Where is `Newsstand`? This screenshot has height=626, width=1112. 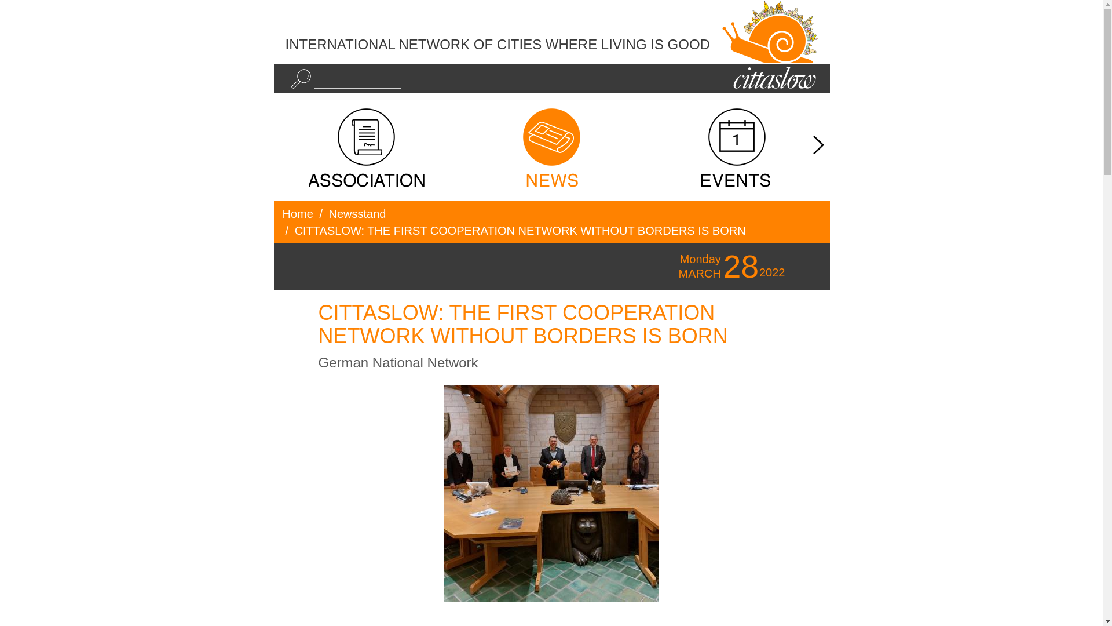 Newsstand is located at coordinates (357, 213).